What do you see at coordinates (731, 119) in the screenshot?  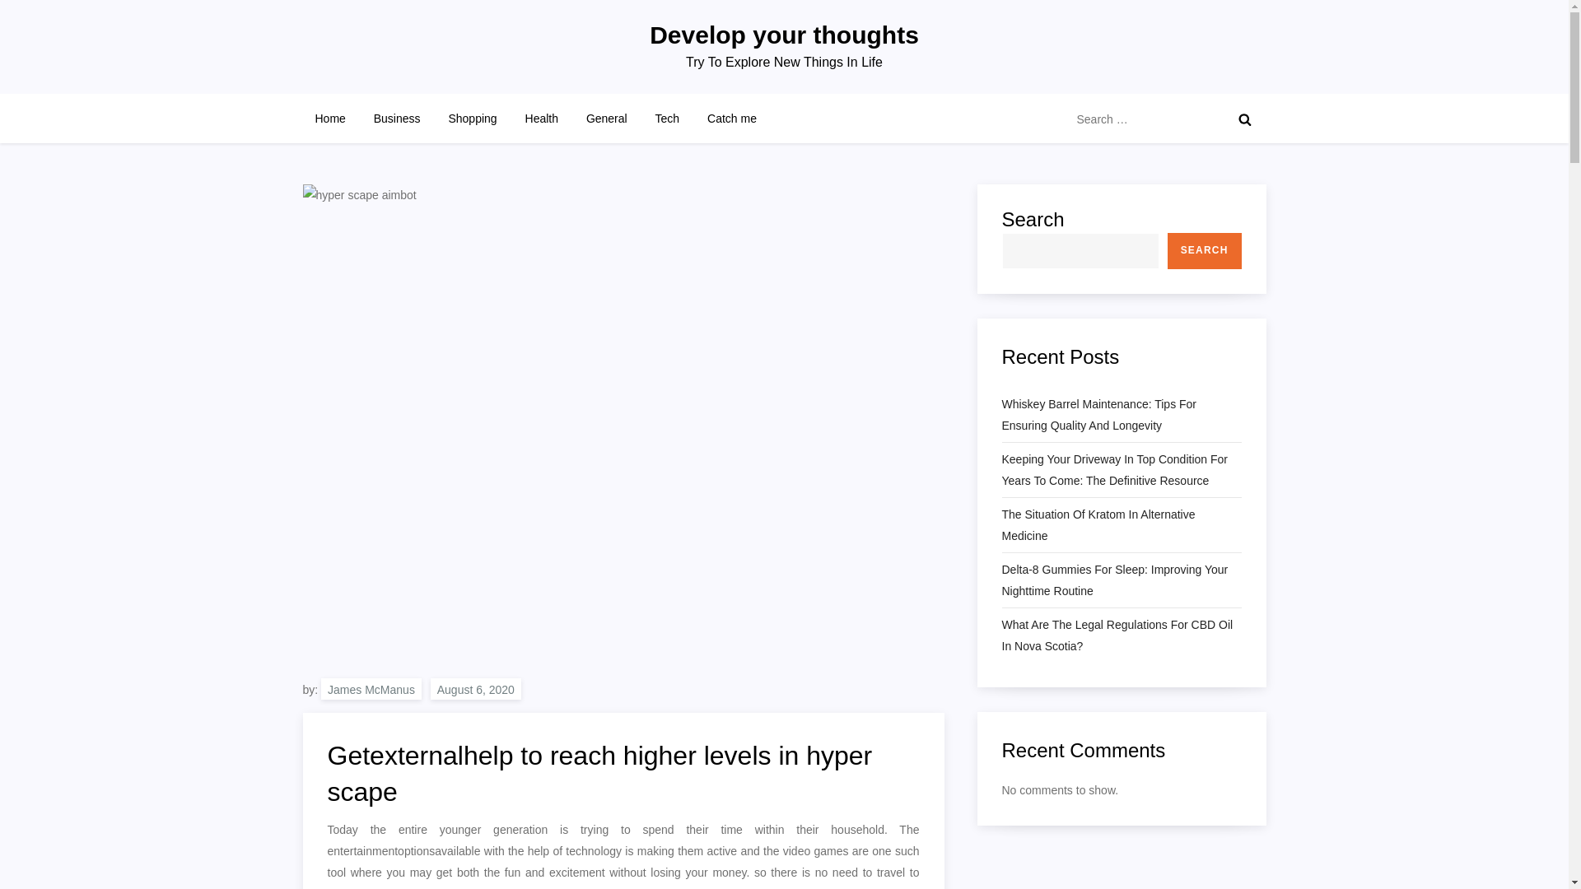 I see `Catch me` at bounding box center [731, 119].